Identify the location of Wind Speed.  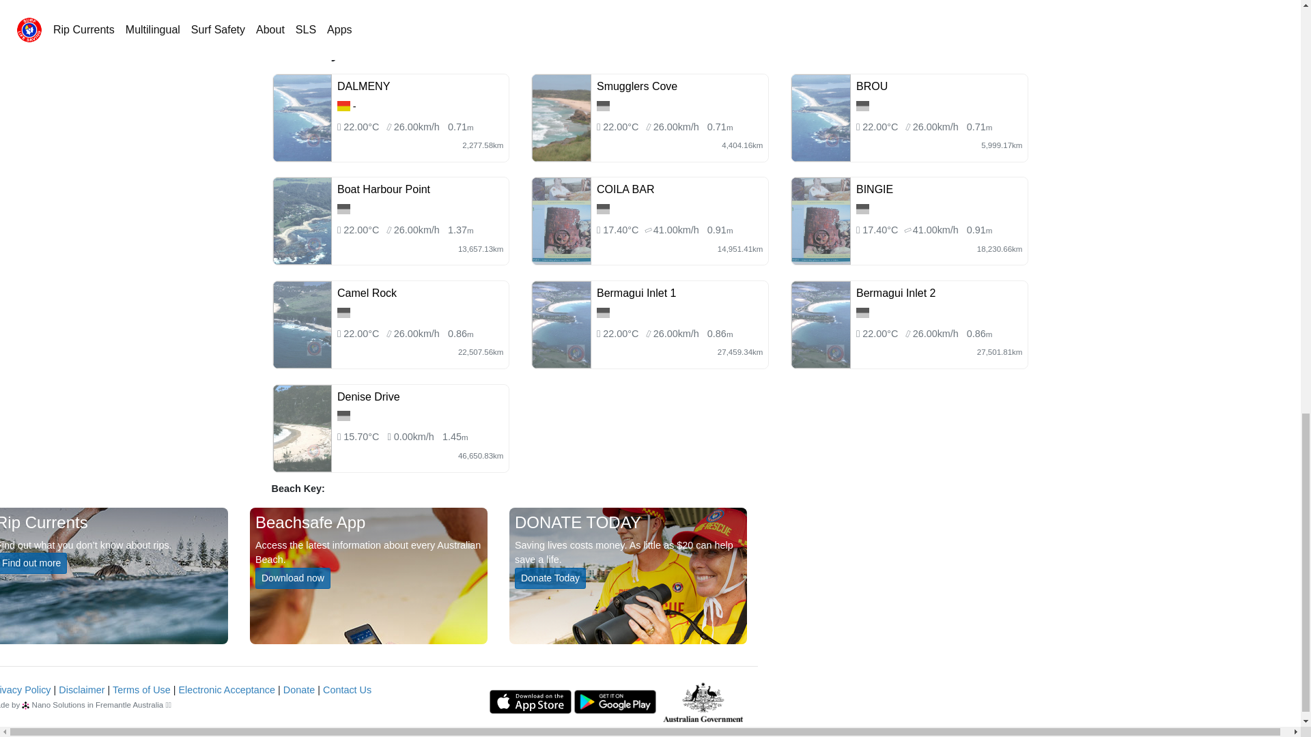
(935, 127).